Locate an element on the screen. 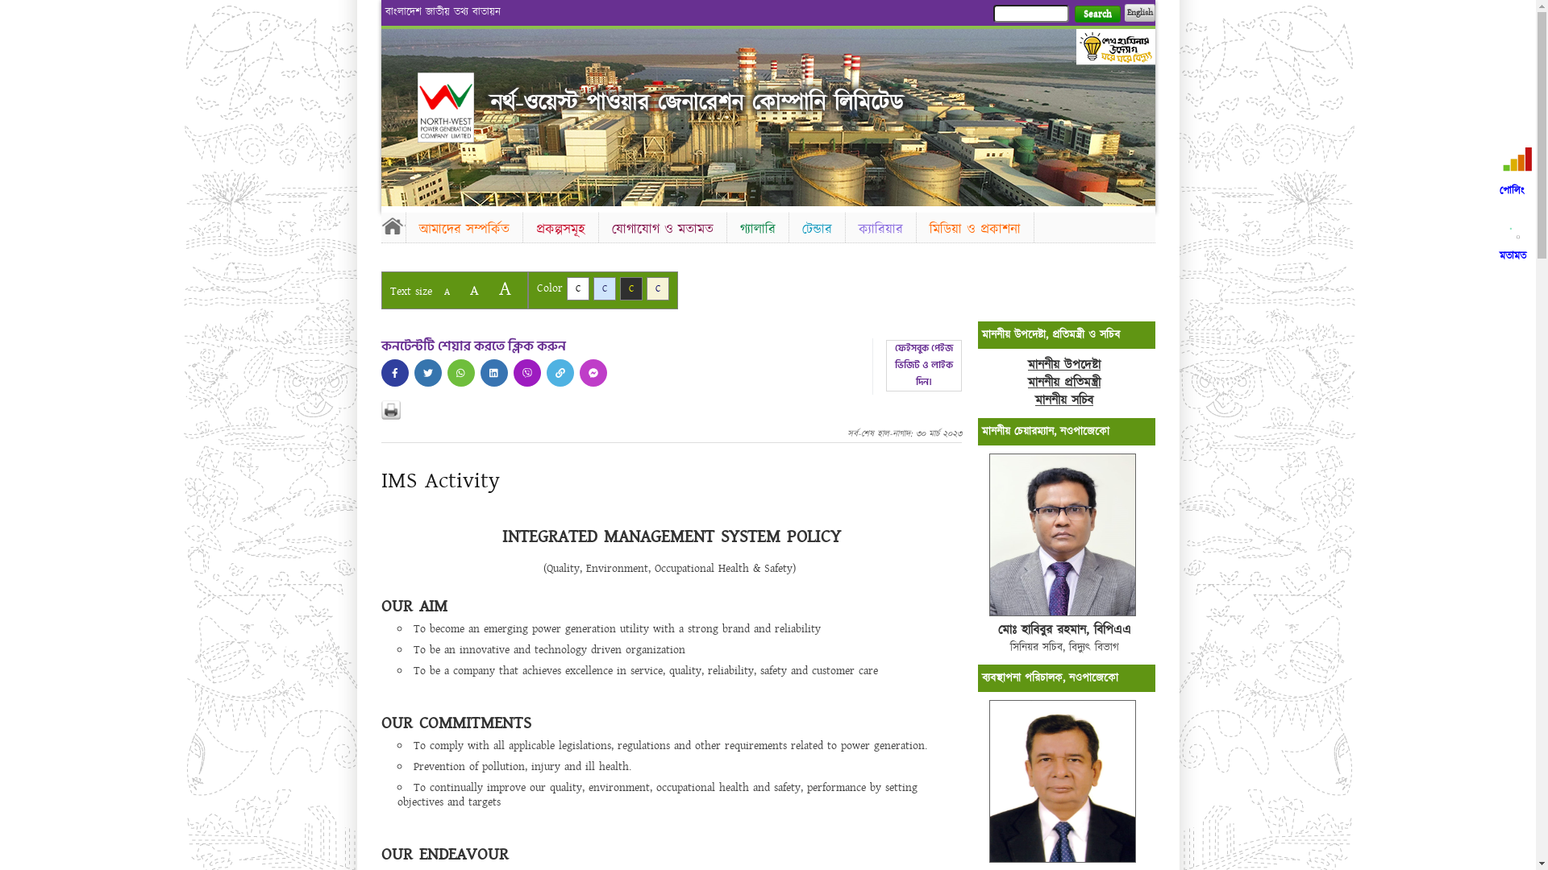  C is located at coordinates (605, 288).